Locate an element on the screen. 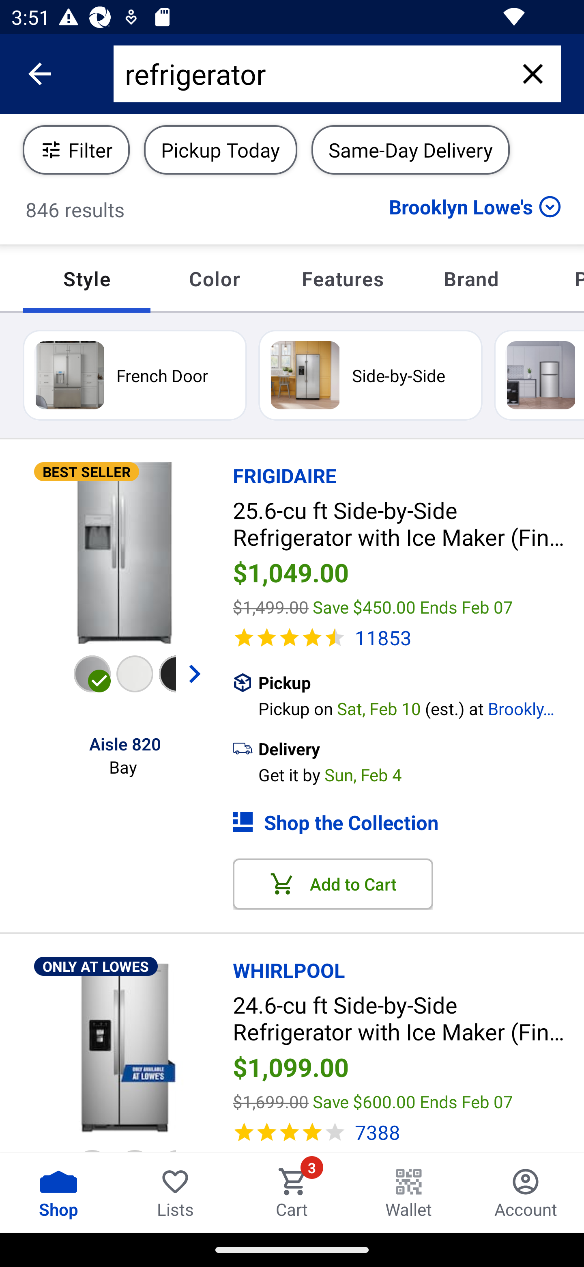 The height and width of the screenshot is (1267, 584). Cart Cart 3 is located at coordinates (292, 1193).